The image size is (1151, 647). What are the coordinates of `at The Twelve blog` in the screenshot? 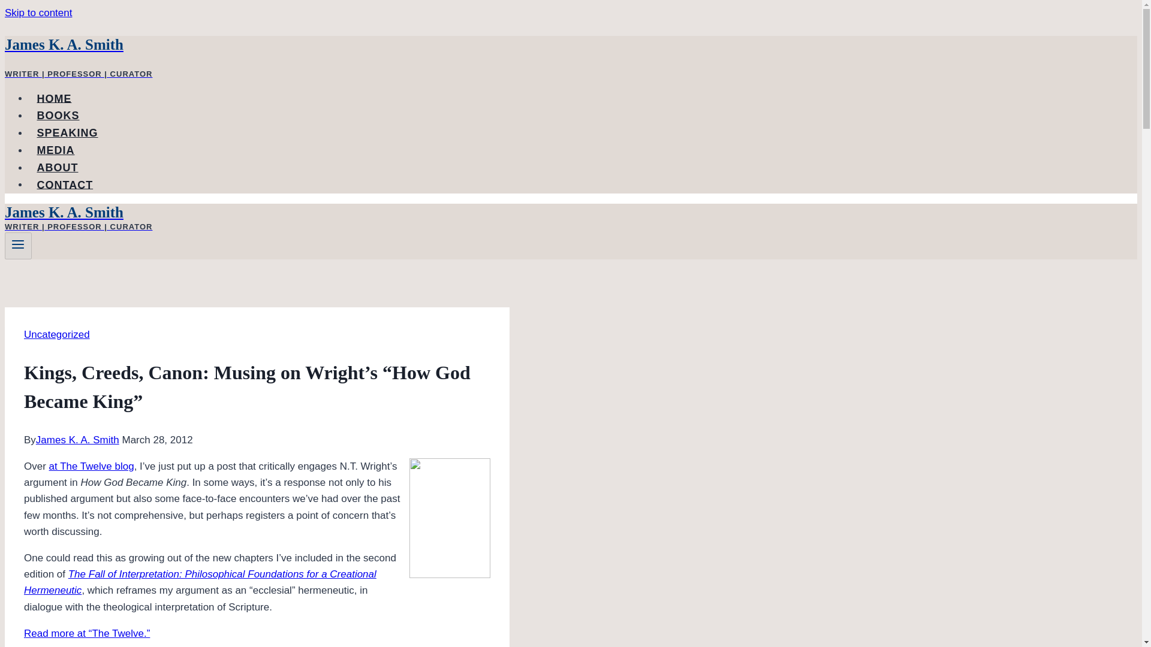 It's located at (92, 466).